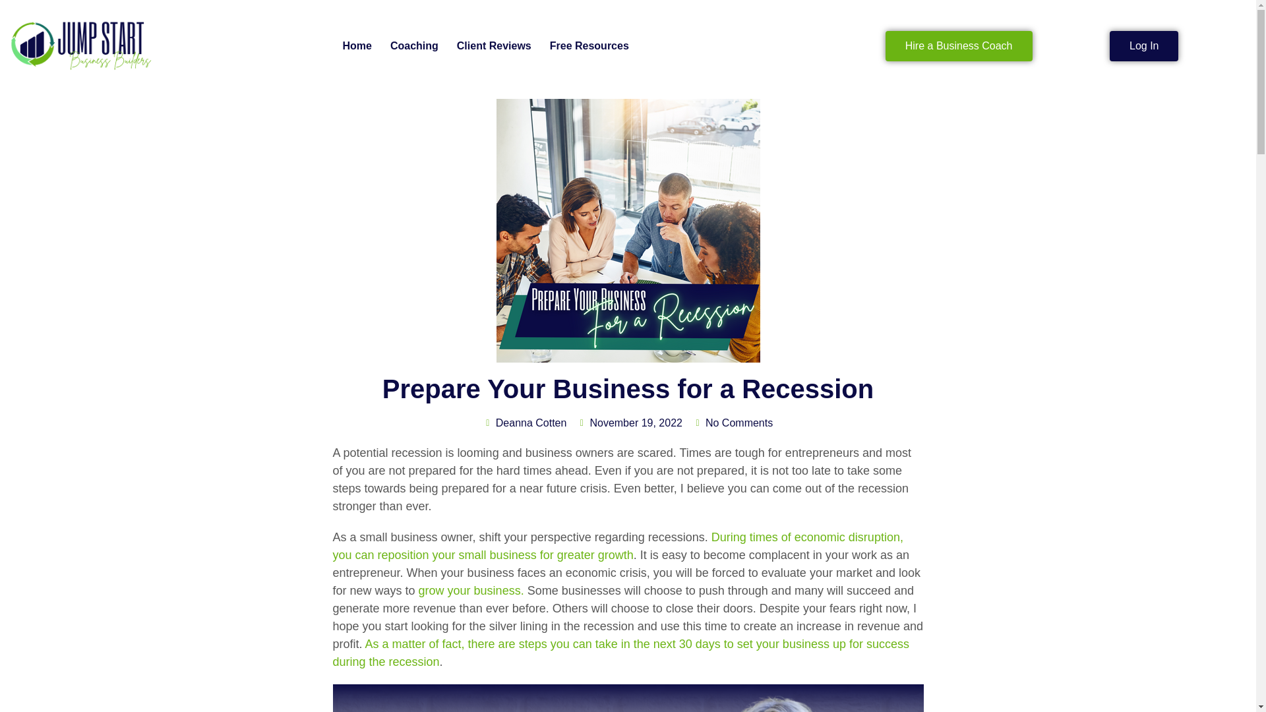  What do you see at coordinates (494, 46) in the screenshot?
I see `Client Reviews` at bounding box center [494, 46].